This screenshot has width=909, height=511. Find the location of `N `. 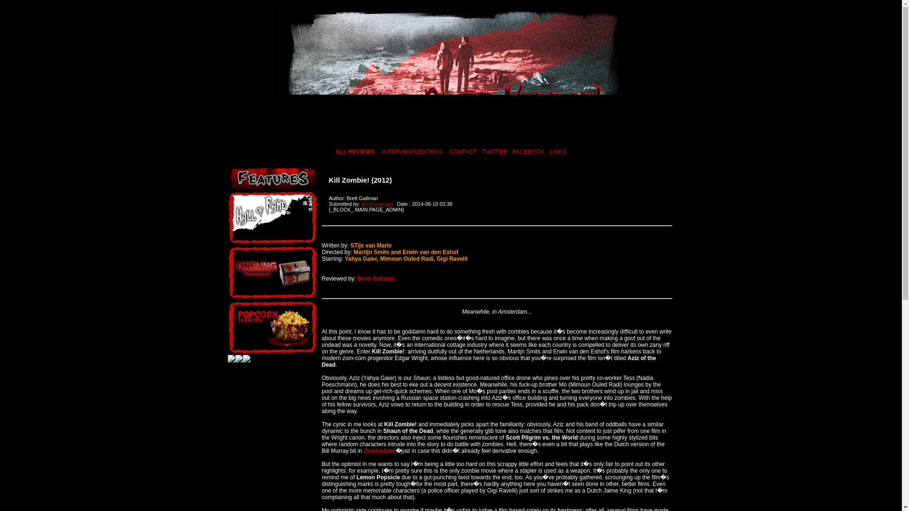

N  is located at coordinates (457, 134).